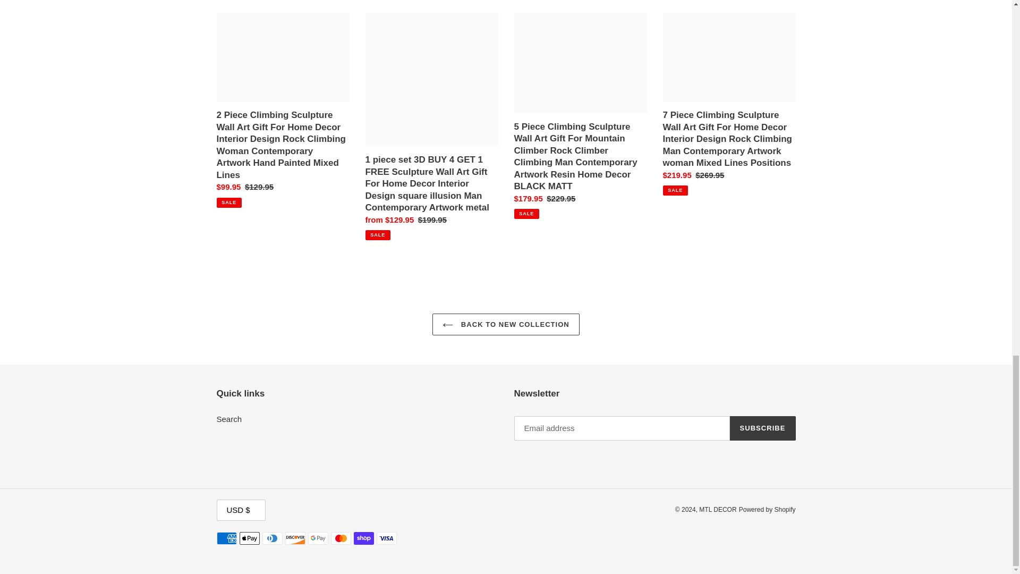  What do you see at coordinates (717, 509) in the screenshot?
I see `MTL DECOR` at bounding box center [717, 509].